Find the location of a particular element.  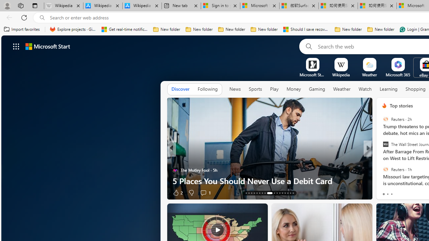

View comments 5 Comment is located at coordinates (207, 192).